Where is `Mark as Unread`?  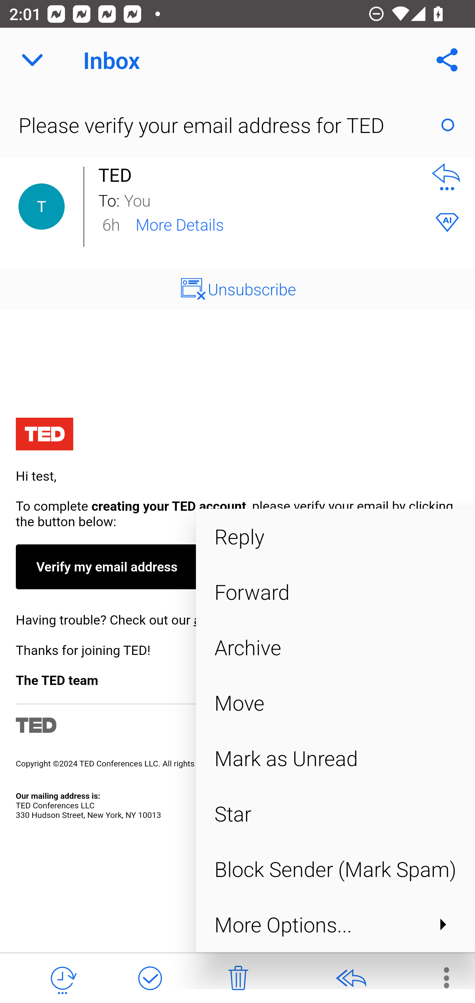 Mark as Unread is located at coordinates (335, 758).